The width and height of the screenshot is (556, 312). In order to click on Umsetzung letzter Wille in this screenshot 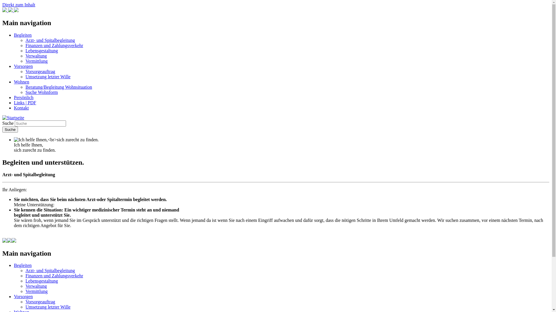, I will do `click(48, 307)`.